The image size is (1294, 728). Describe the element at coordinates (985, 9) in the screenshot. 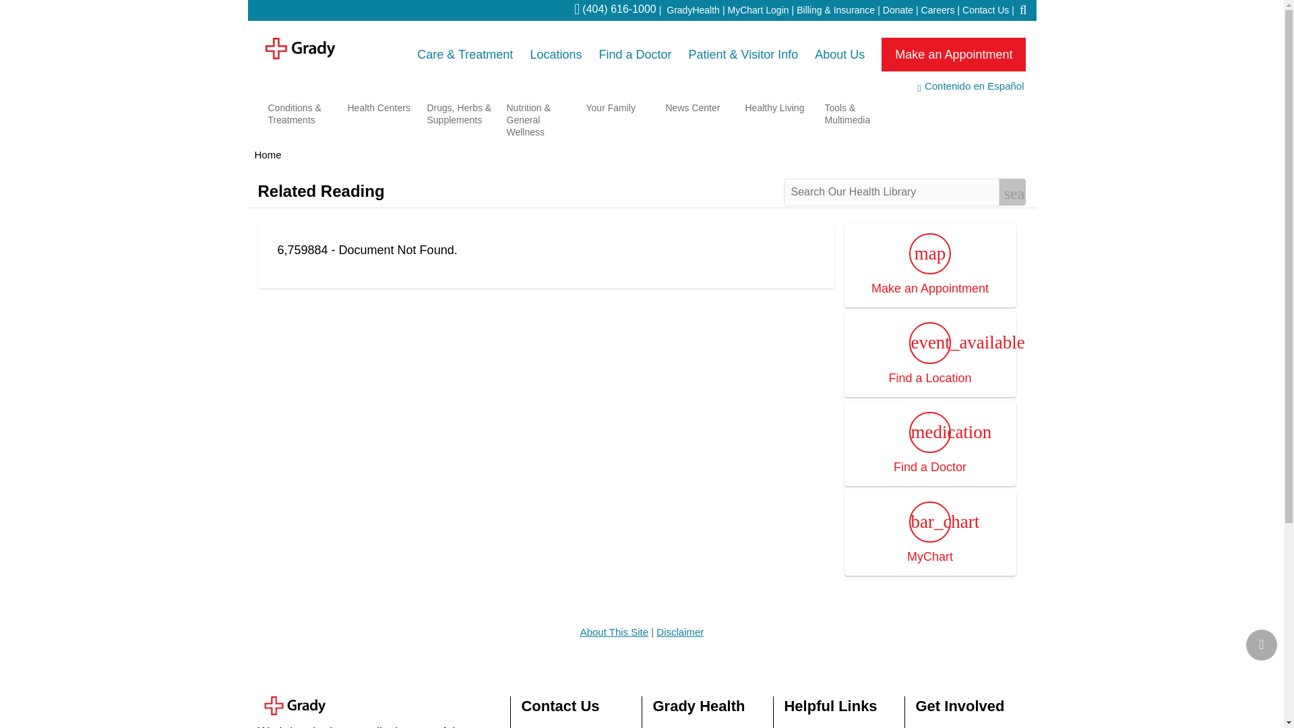

I see `Contact Us` at that location.